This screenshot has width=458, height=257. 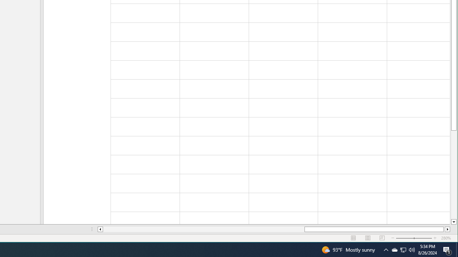 I want to click on Class: NetUIScrollBar, so click(x=274, y=229).